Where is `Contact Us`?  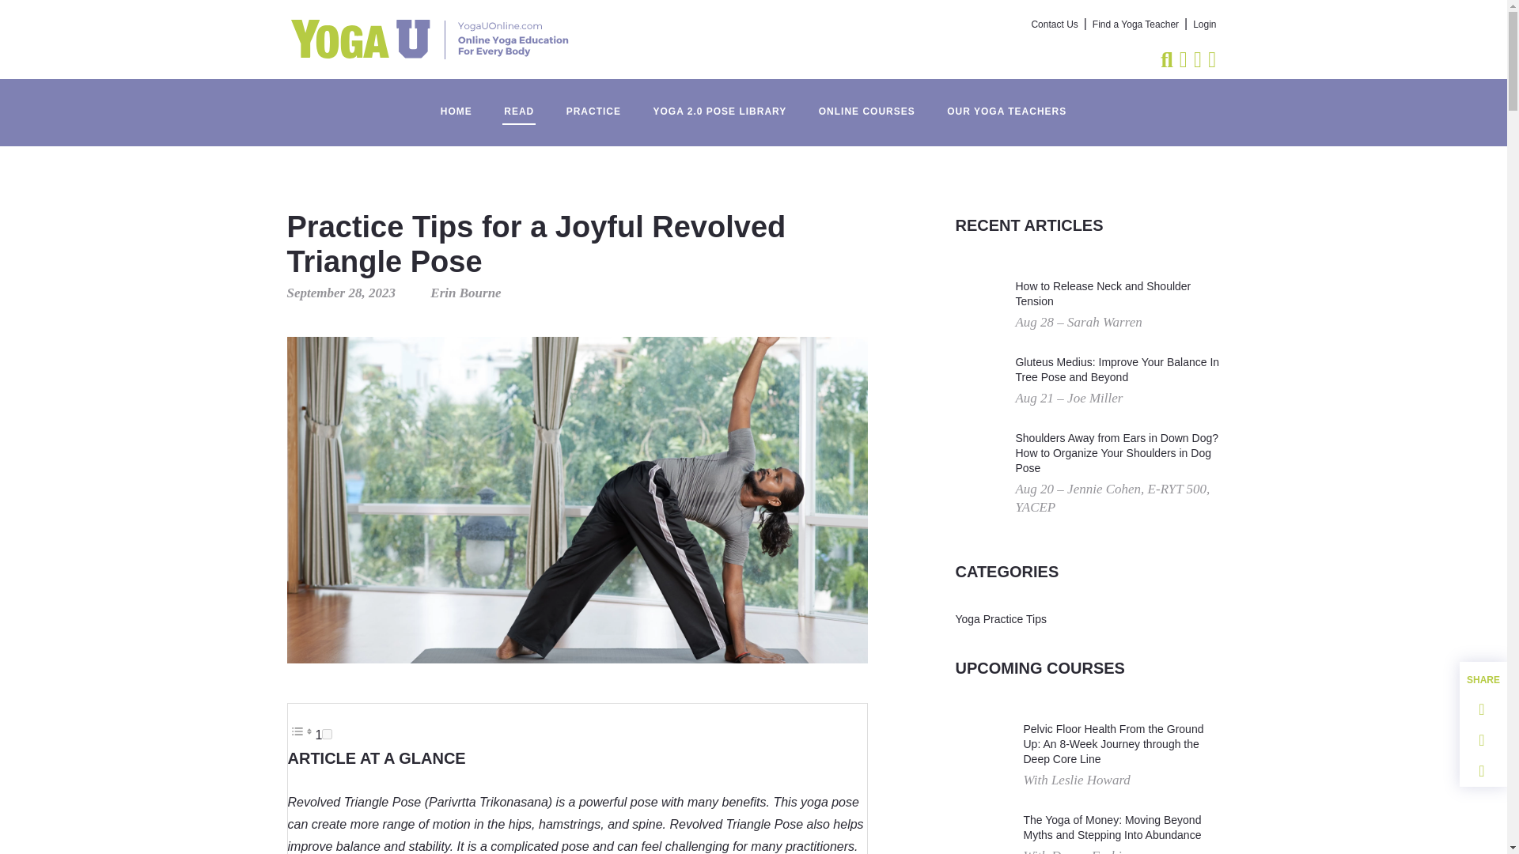
Contact Us is located at coordinates (1055, 25).